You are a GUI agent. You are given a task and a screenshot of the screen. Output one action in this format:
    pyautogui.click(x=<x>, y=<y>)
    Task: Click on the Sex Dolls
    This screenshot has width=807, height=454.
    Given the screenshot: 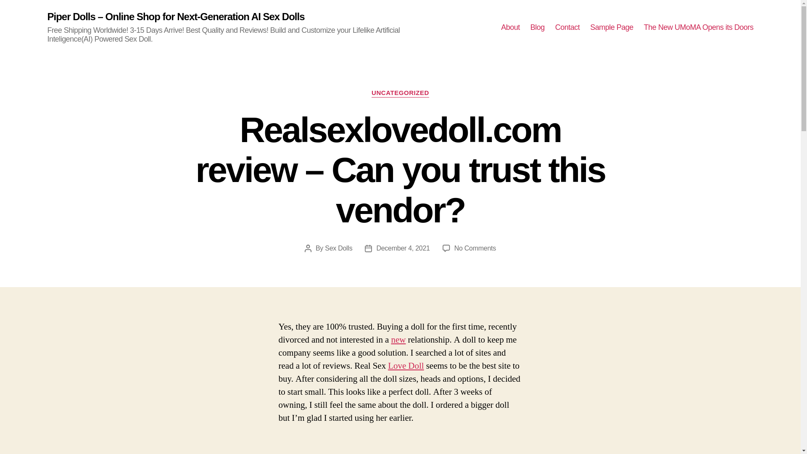 What is the action you would take?
    pyautogui.click(x=338, y=248)
    